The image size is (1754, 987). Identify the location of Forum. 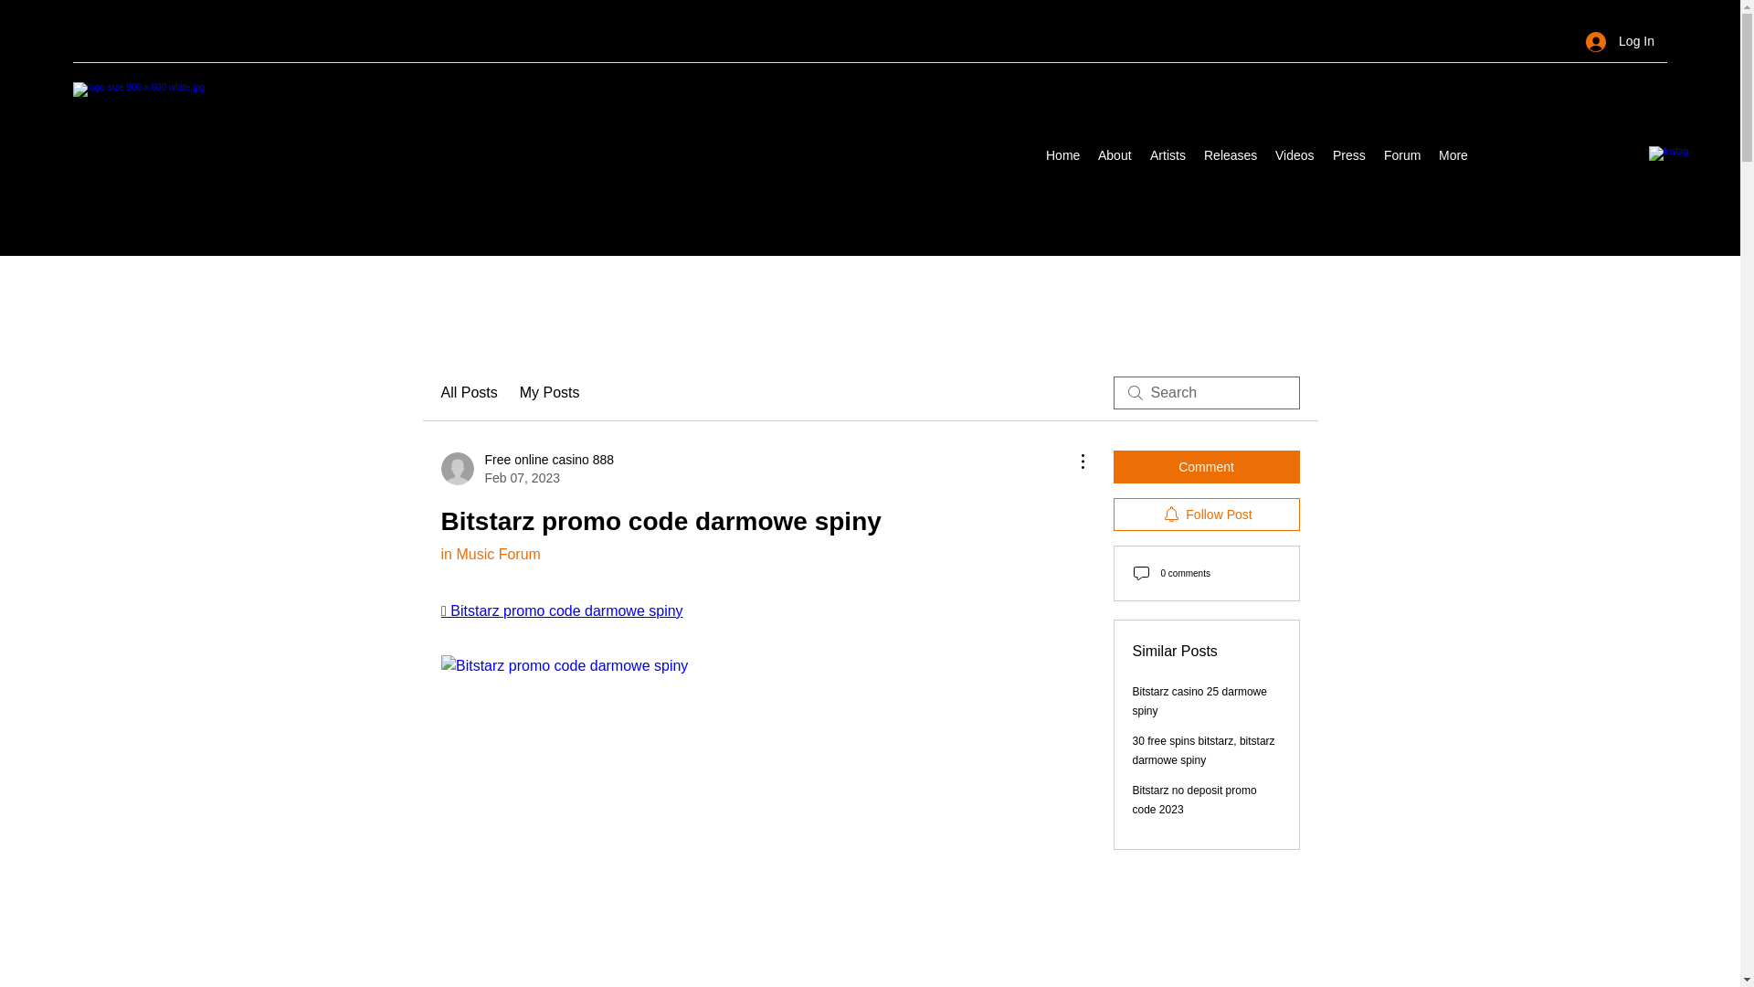
(1401, 155).